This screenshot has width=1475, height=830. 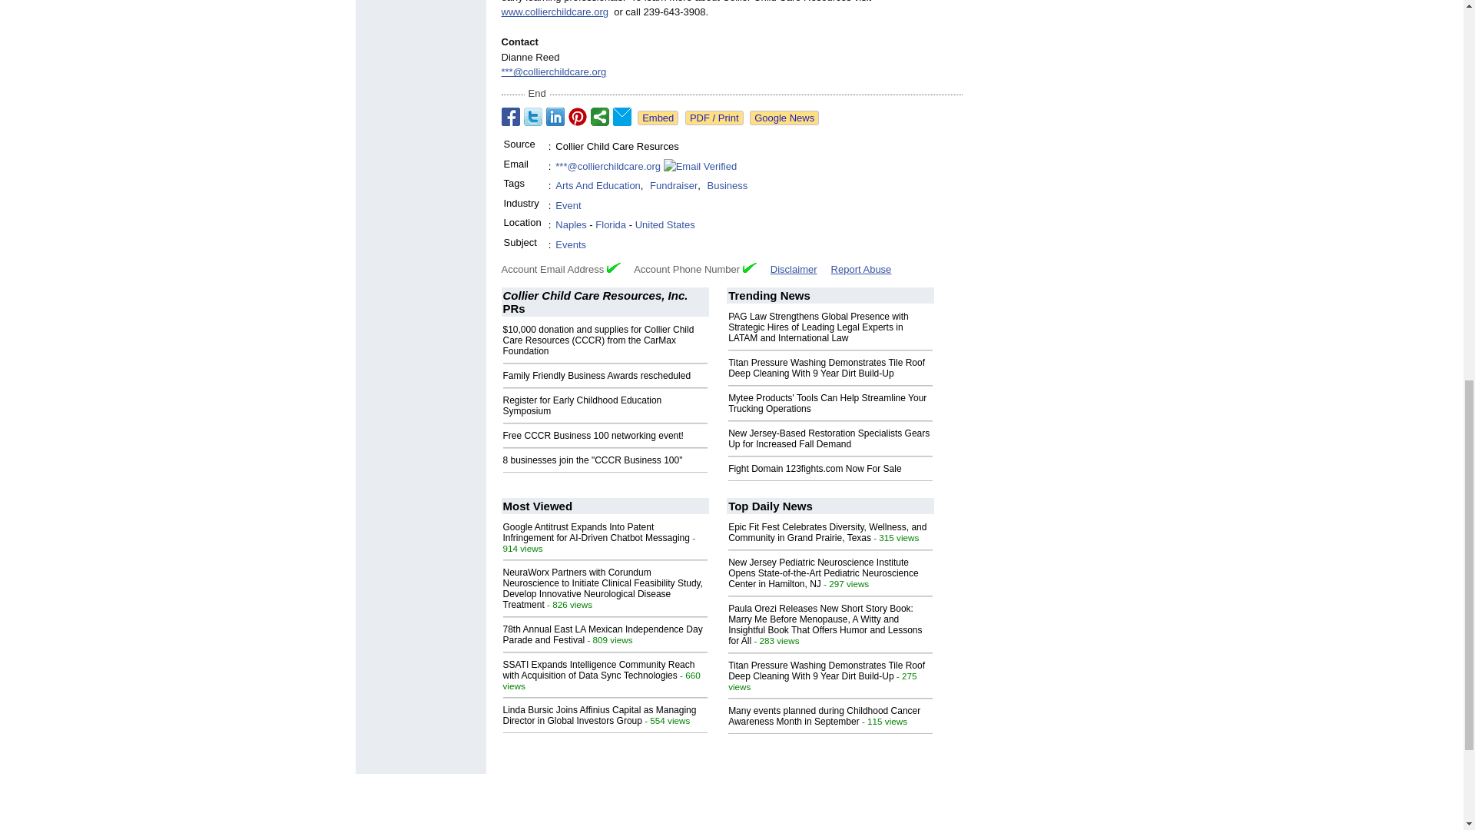 I want to click on Share on Twitter, so click(x=533, y=117).